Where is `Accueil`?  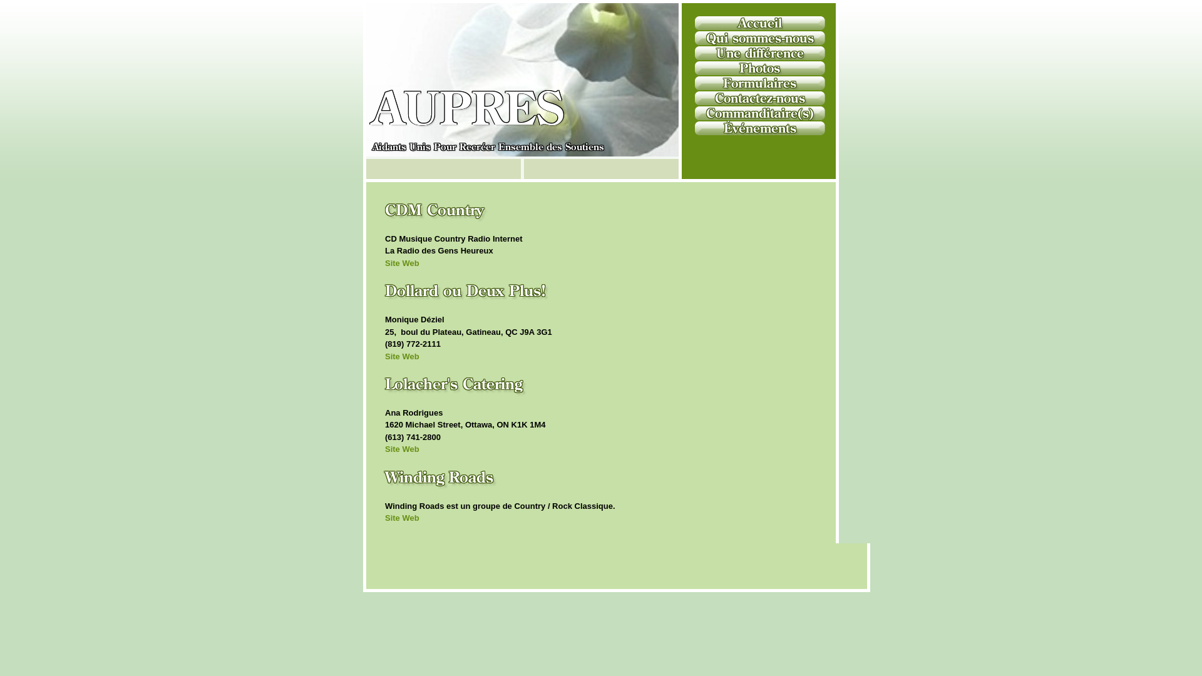 Accueil is located at coordinates (760, 23).